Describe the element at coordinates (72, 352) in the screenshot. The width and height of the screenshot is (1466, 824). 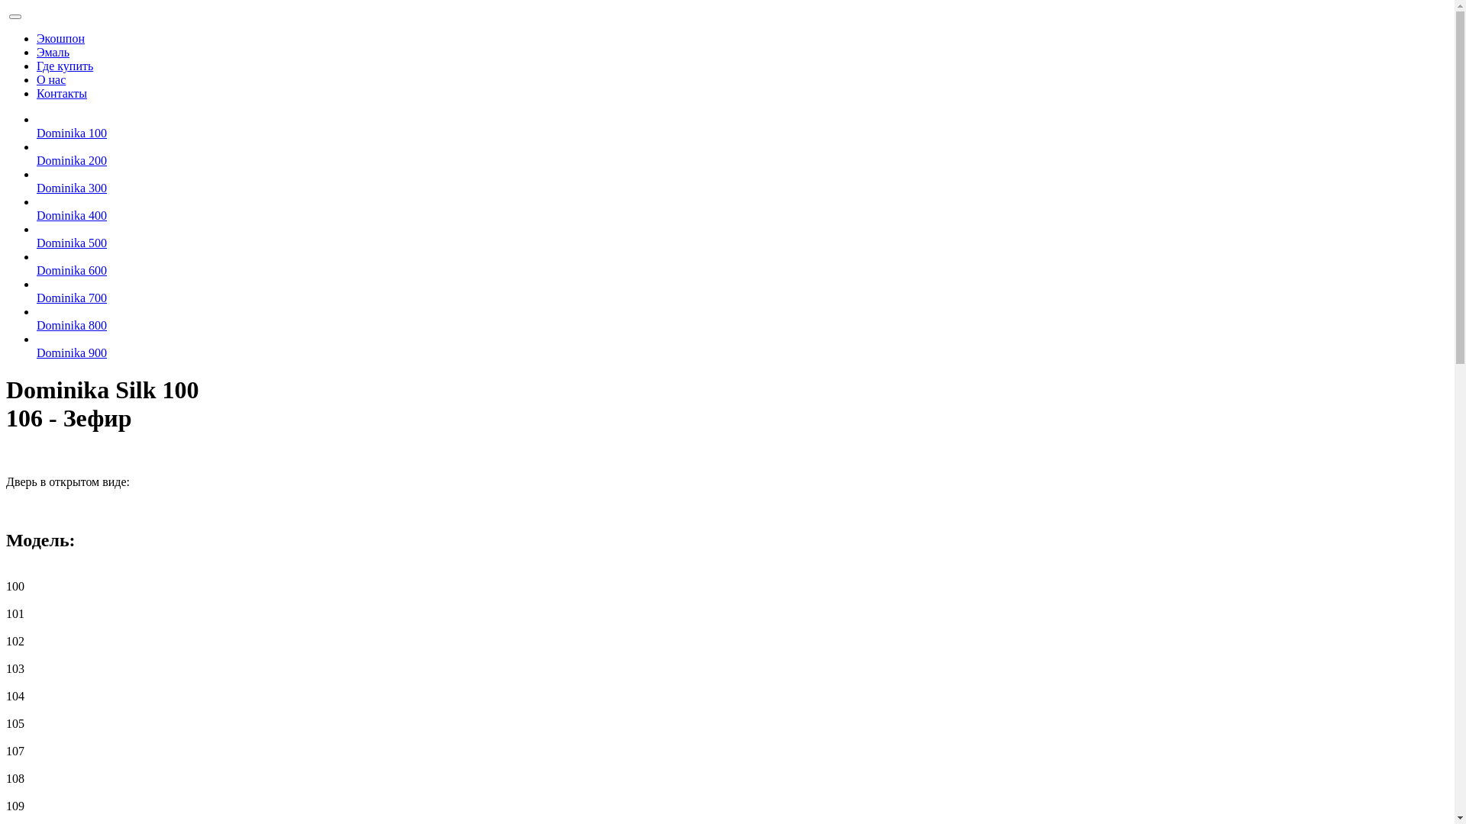
I see `Dominika 900` at that location.